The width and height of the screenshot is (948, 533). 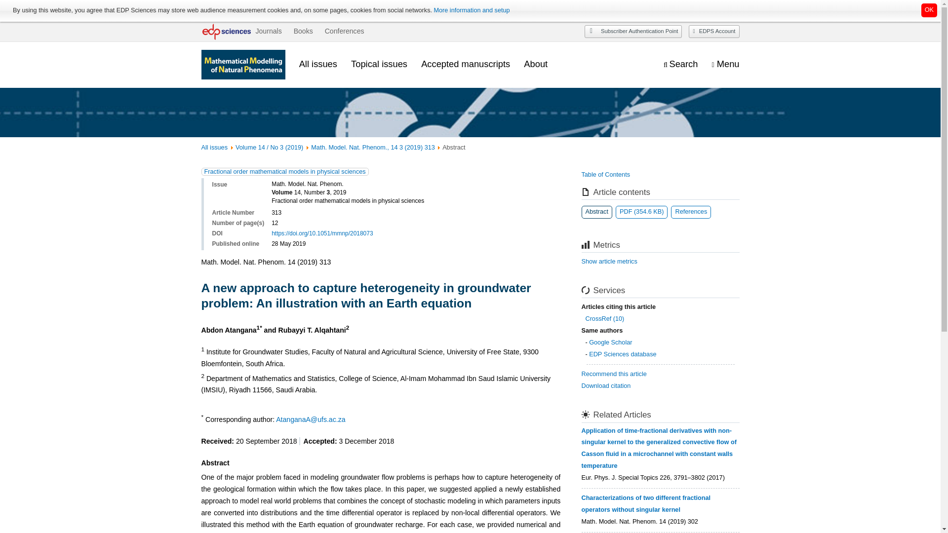 I want to click on References, so click(x=691, y=212).